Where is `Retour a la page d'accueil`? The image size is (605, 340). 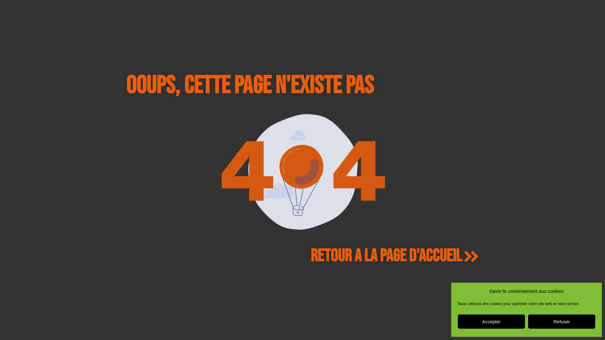
Retour a la page d'accueil is located at coordinates (395, 257).